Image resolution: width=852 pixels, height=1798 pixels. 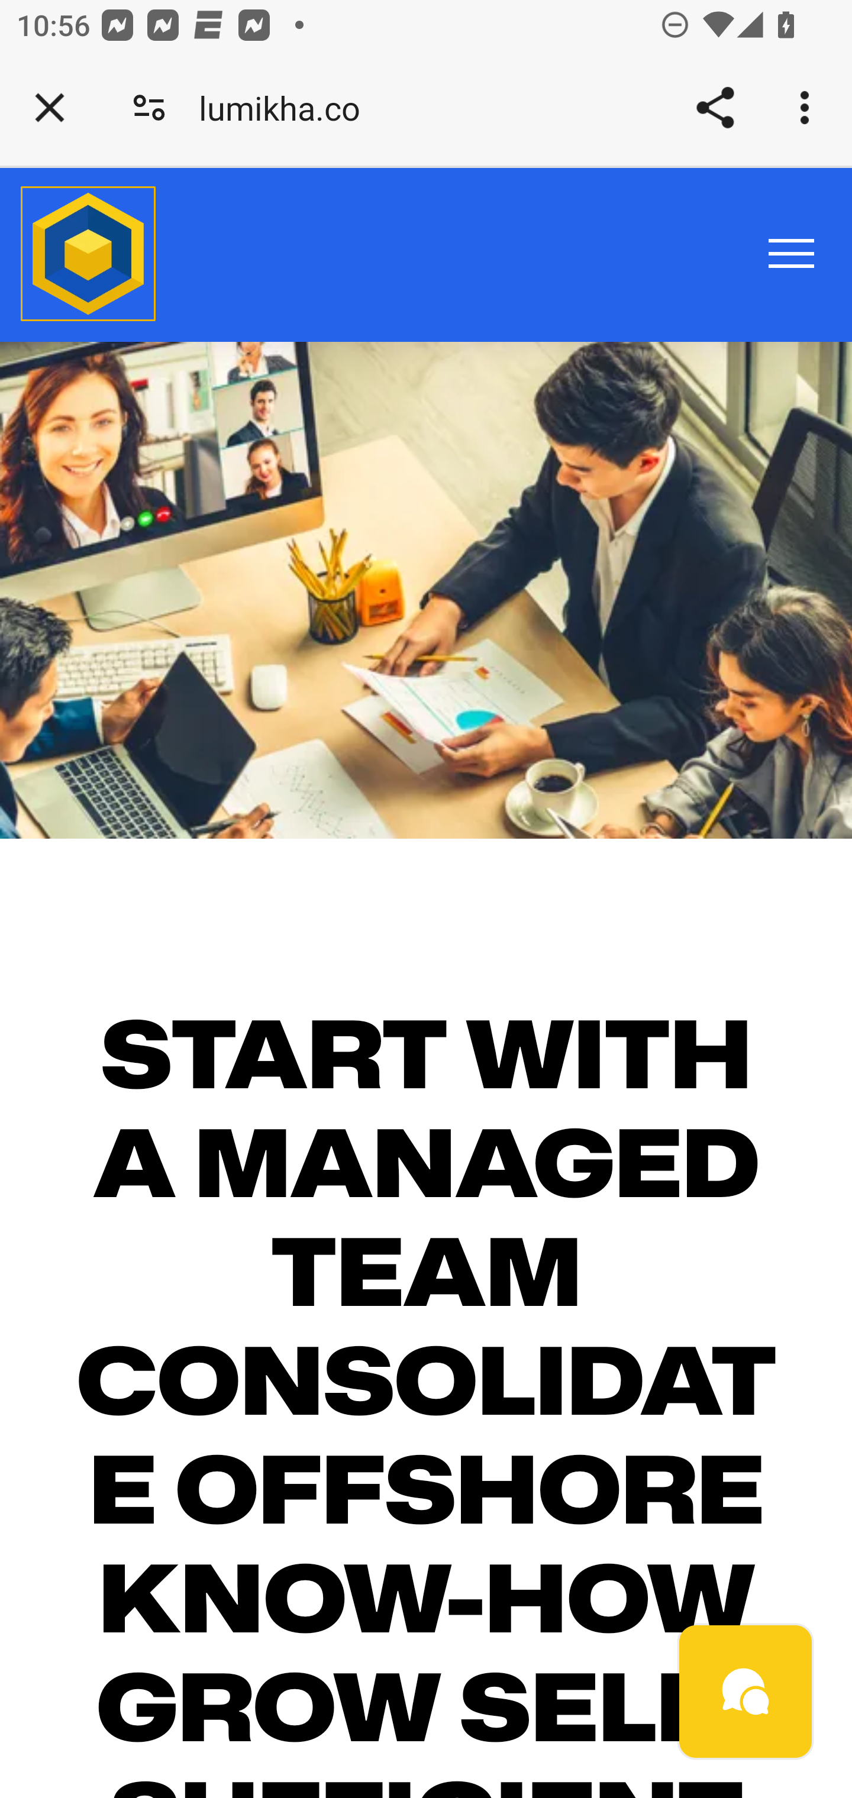 I want to click on Customize and control Google Chrome, so click(x=808, y=108).